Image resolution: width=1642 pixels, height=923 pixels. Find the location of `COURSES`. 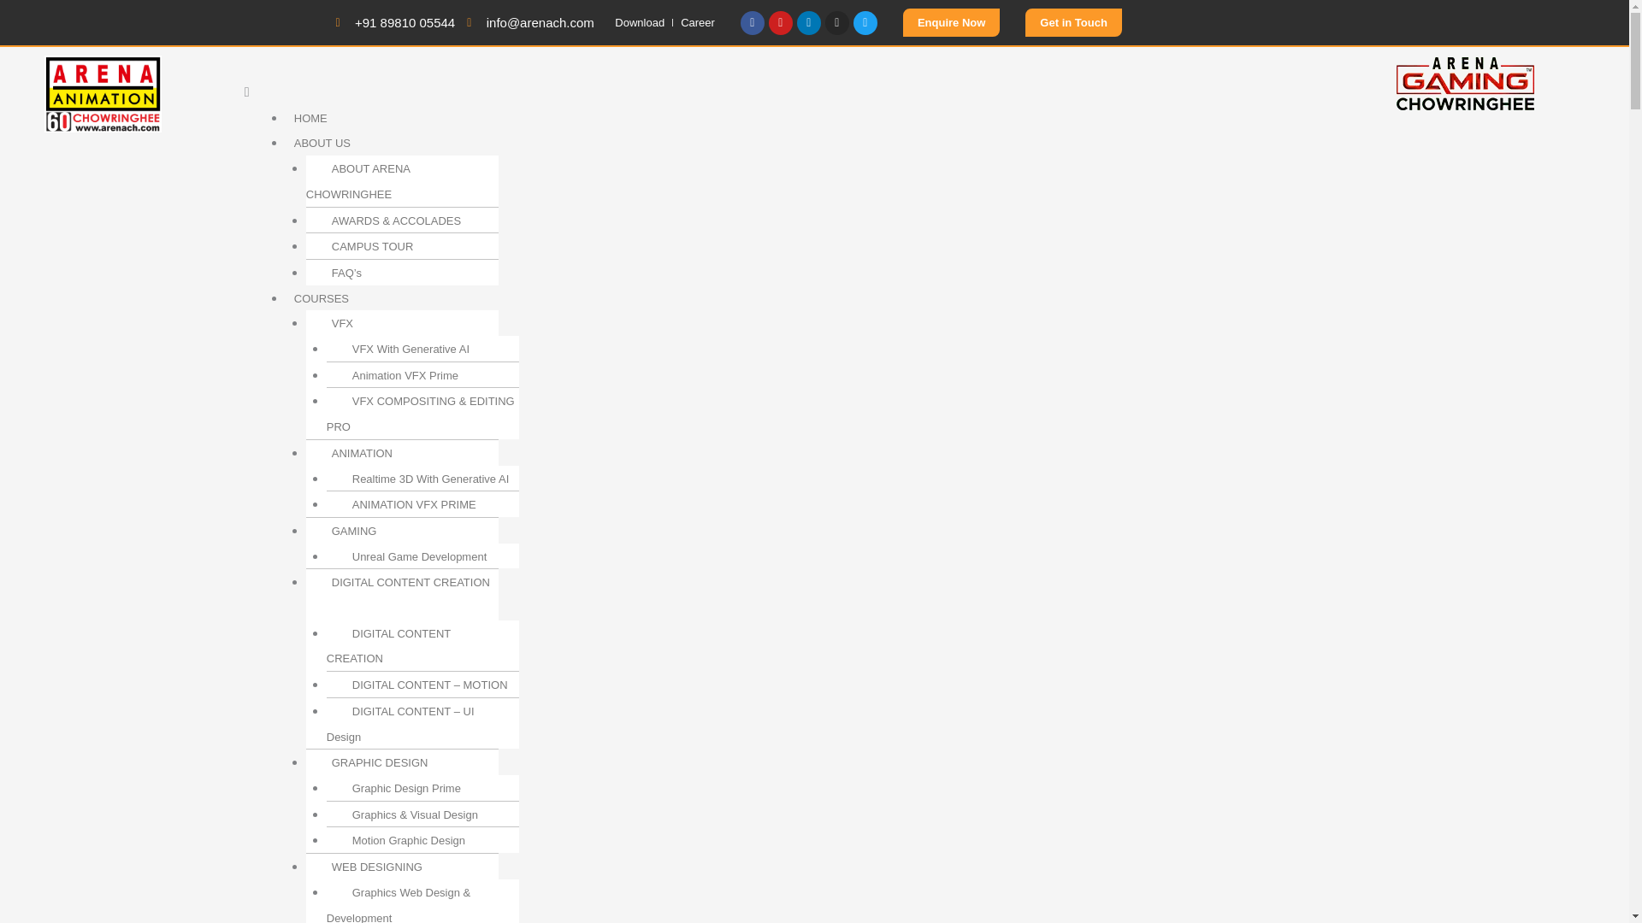

COURSES is located at coordinates (322, 298).